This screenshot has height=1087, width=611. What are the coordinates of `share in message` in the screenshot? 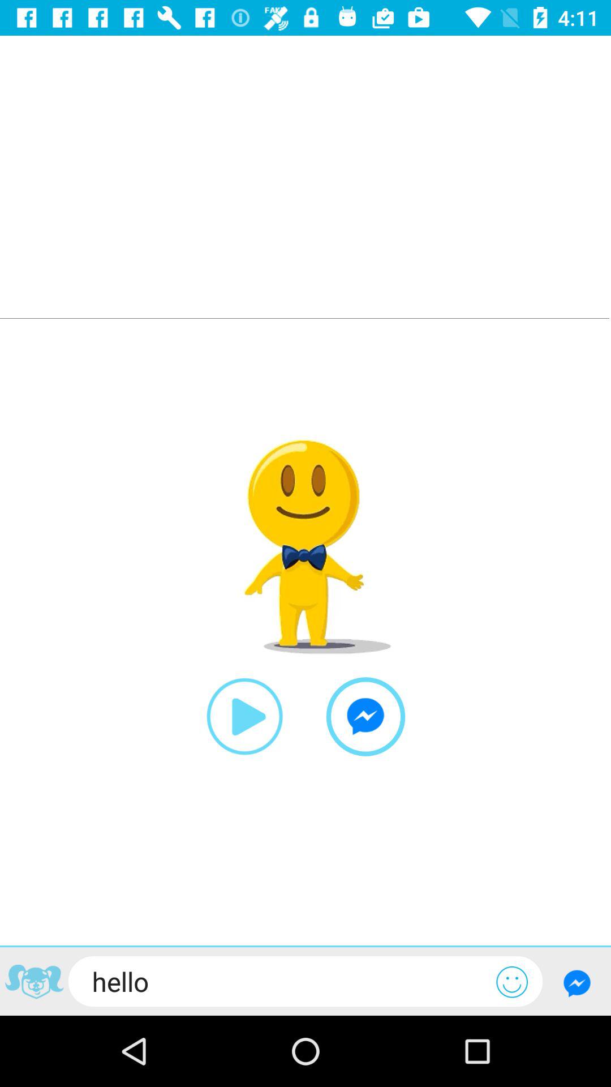 It's located at (365, 717).